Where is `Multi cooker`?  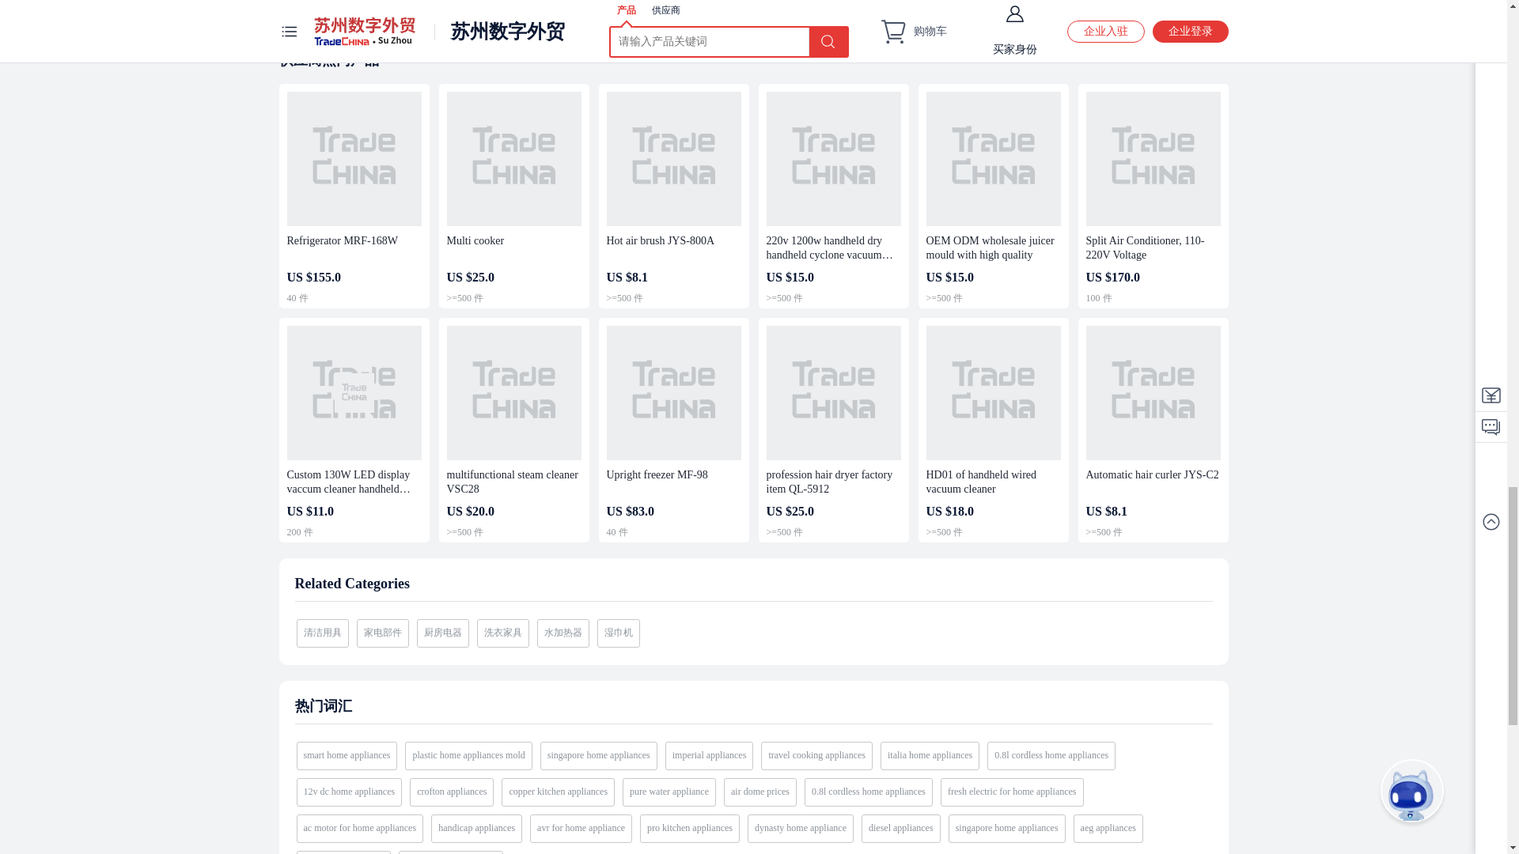
Multi cooker is located at coordinates (513, 248).